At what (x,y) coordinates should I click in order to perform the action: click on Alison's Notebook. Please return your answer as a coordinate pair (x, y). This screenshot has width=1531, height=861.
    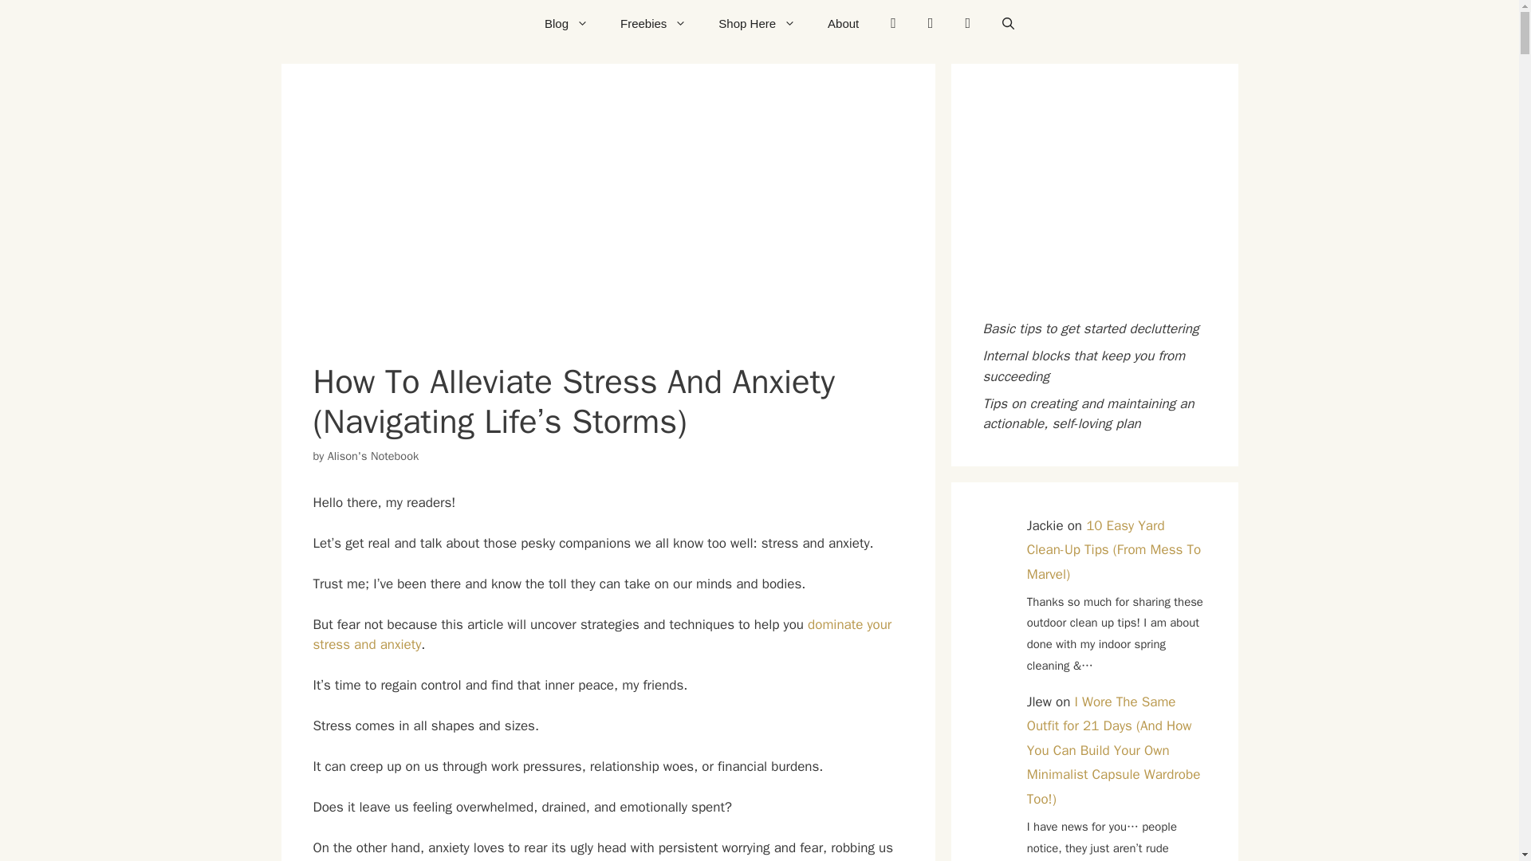
    Looking at the image, I should click on (372, 456).